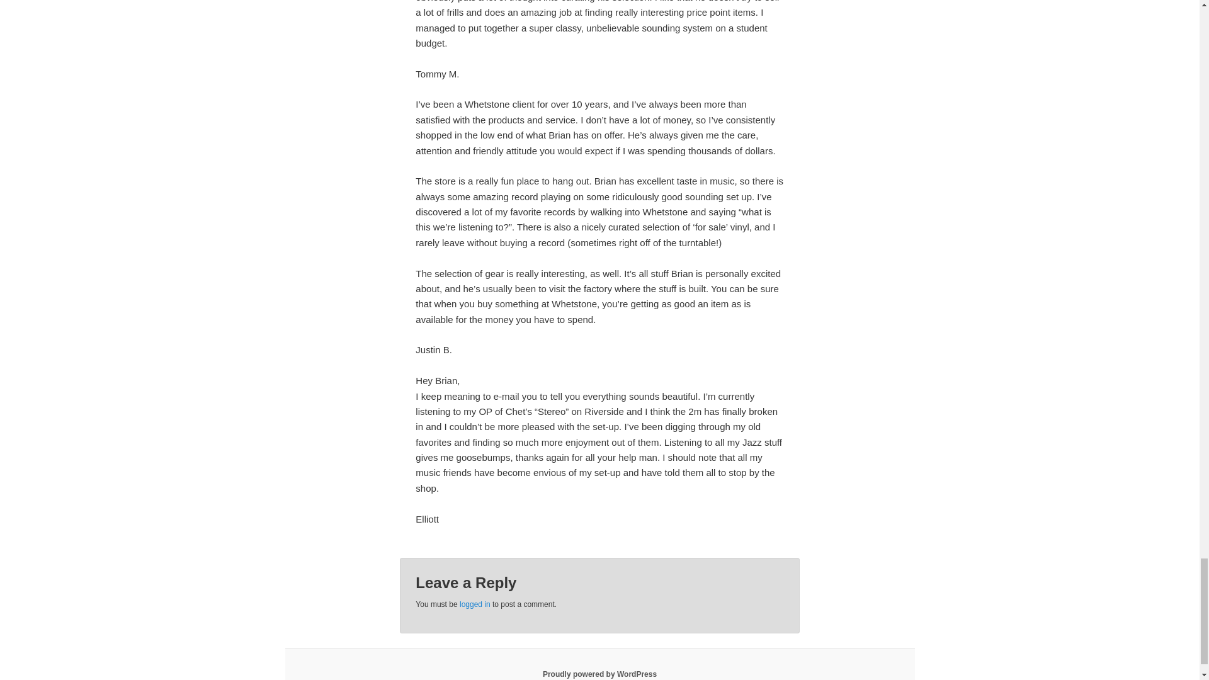 This screenshot has width=1209, height=680. What do you see at coordinates (599, 674) in the screenshot?
I see `Proudly powered by WordPress` at bounding box center [599, 674].